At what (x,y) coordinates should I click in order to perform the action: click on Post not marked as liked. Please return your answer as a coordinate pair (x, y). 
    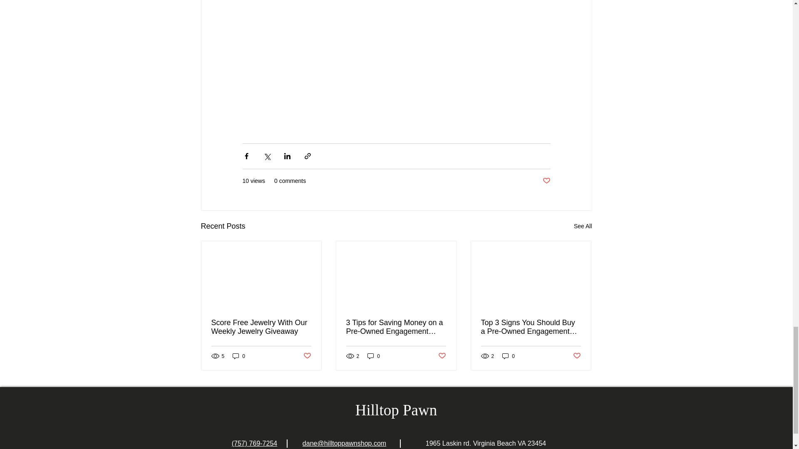
    Looking at the image, I should click on (546, 181).